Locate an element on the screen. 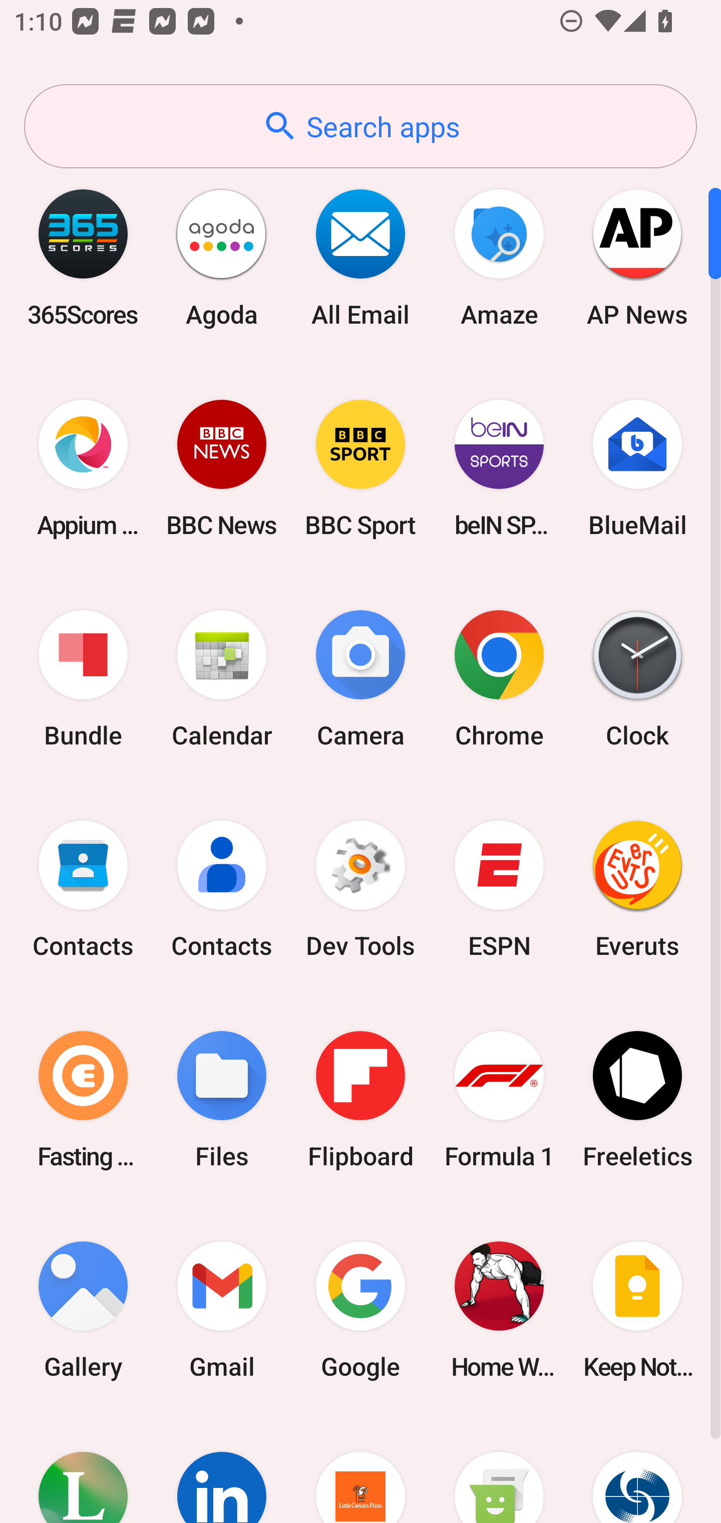 The image size is (721, 1523). Gmail is located at coordinates (222, 1310).